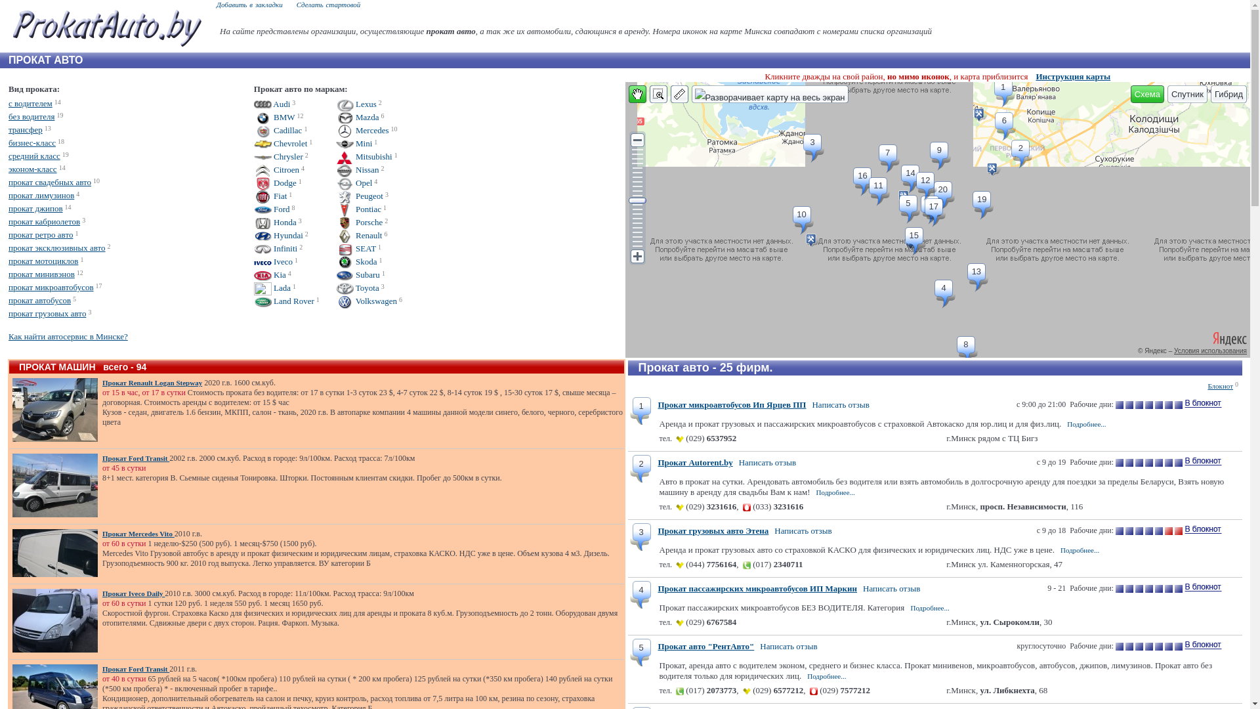 This screenshot has width=1260, height=709. What do you see at coordinates (284, 301) in the screenshot?
I see ` Land Rover` at bounding box center [284, 301].